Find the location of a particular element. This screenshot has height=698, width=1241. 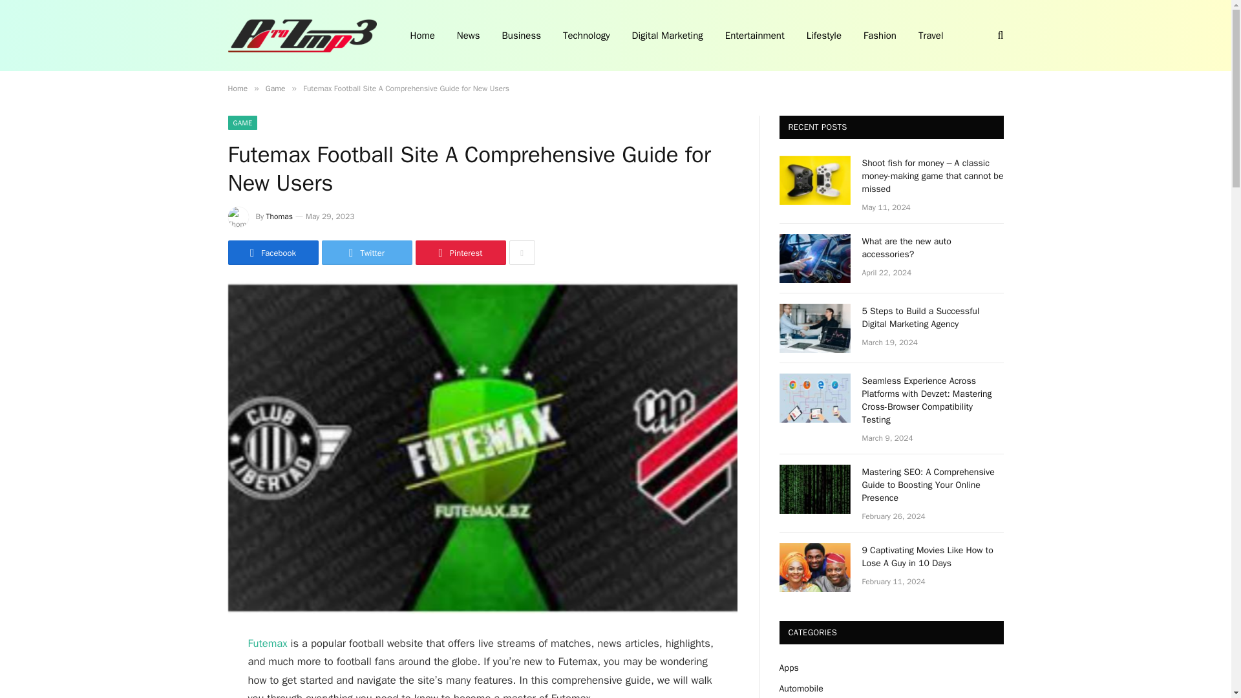

GAME is located at coordinates (242, 123).